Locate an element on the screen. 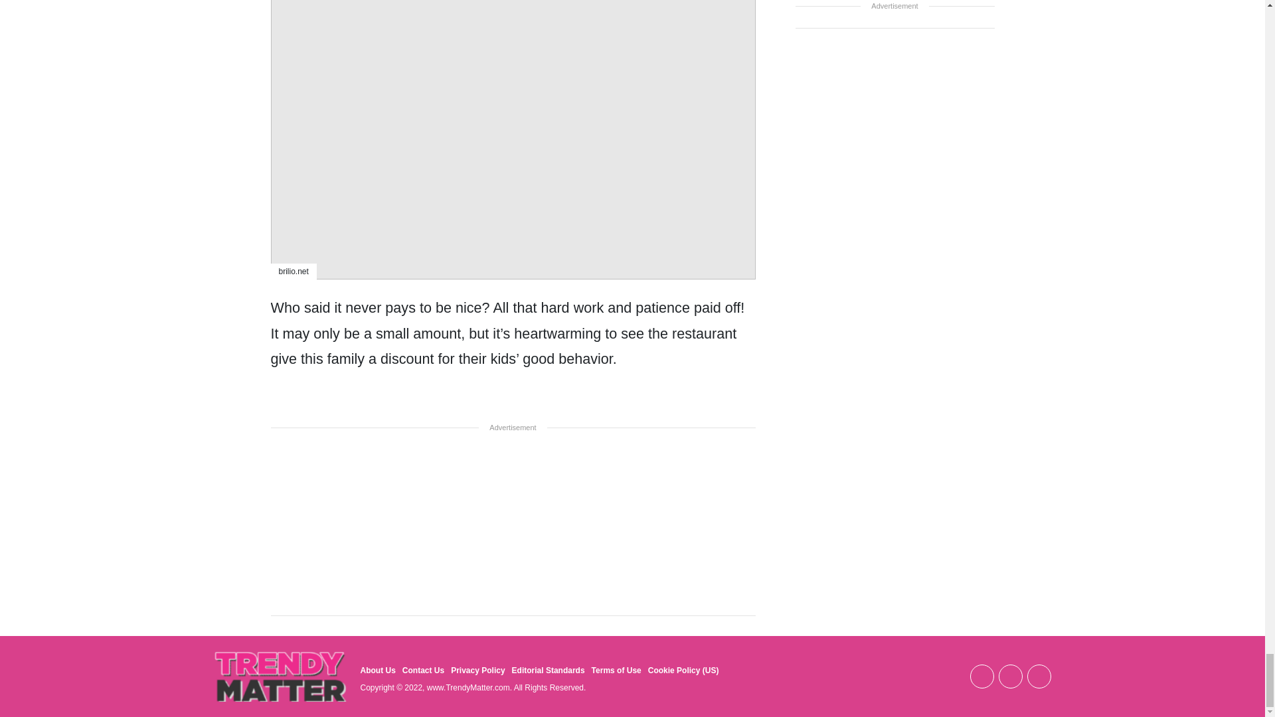 Image resolution: width=1275 pixels, height=717 pixels. Contact Us is located at coordinates (423, 671).